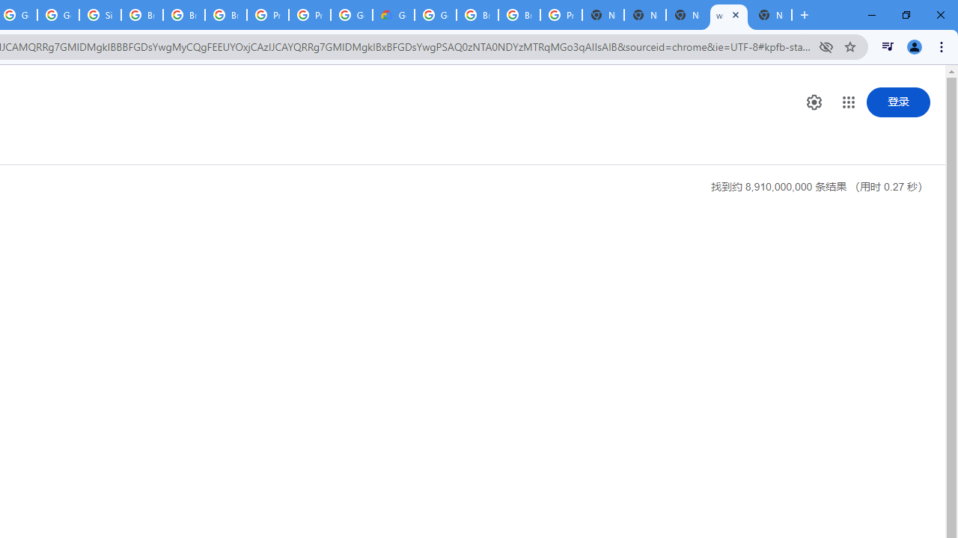  I want to click on New Tab, so click(603, 15).